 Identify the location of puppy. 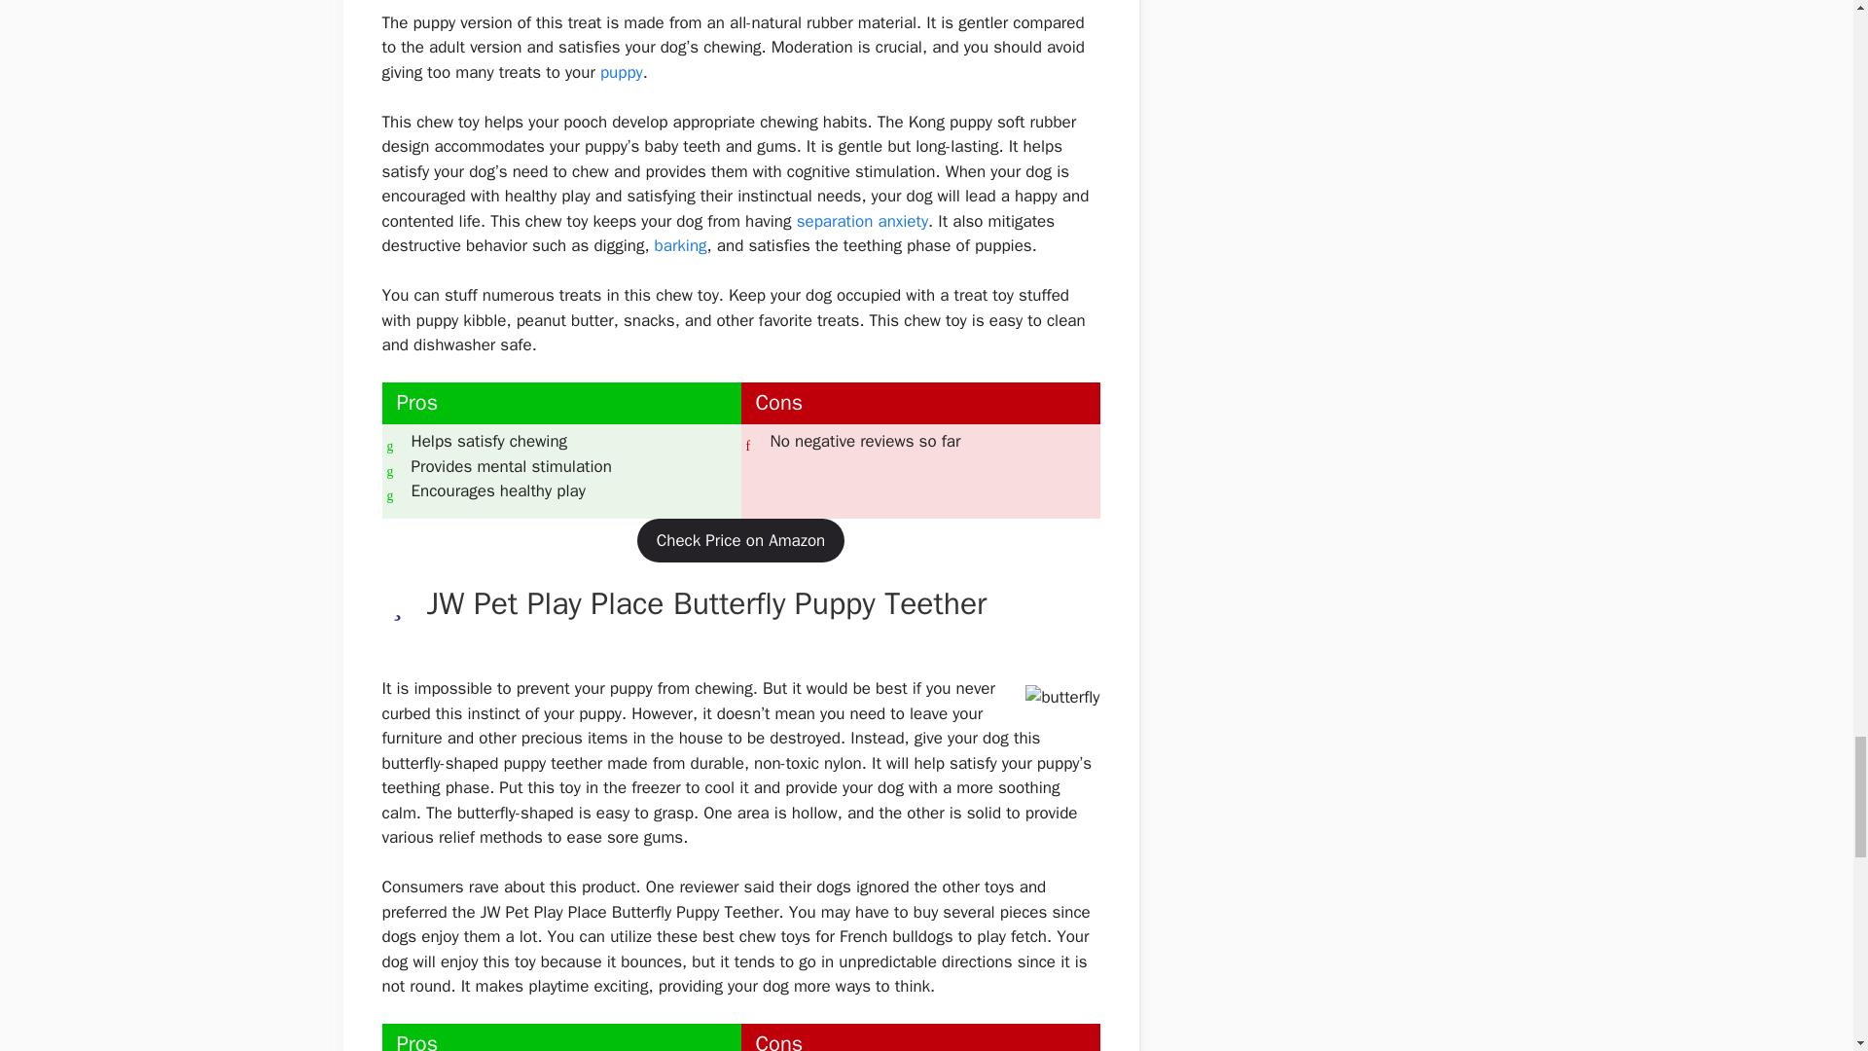
(621, 72).